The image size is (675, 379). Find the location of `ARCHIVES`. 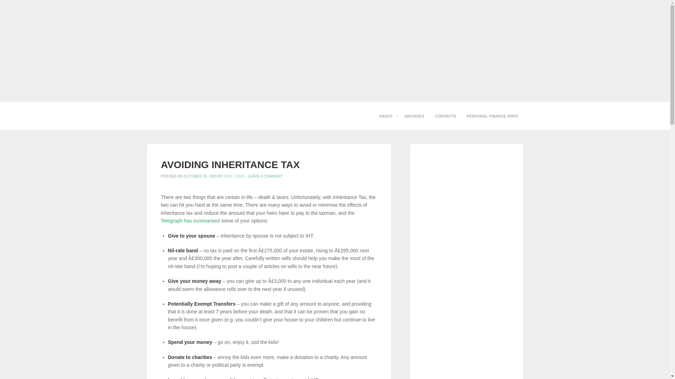

ARCHIVES is located at coordinates (414, 116).